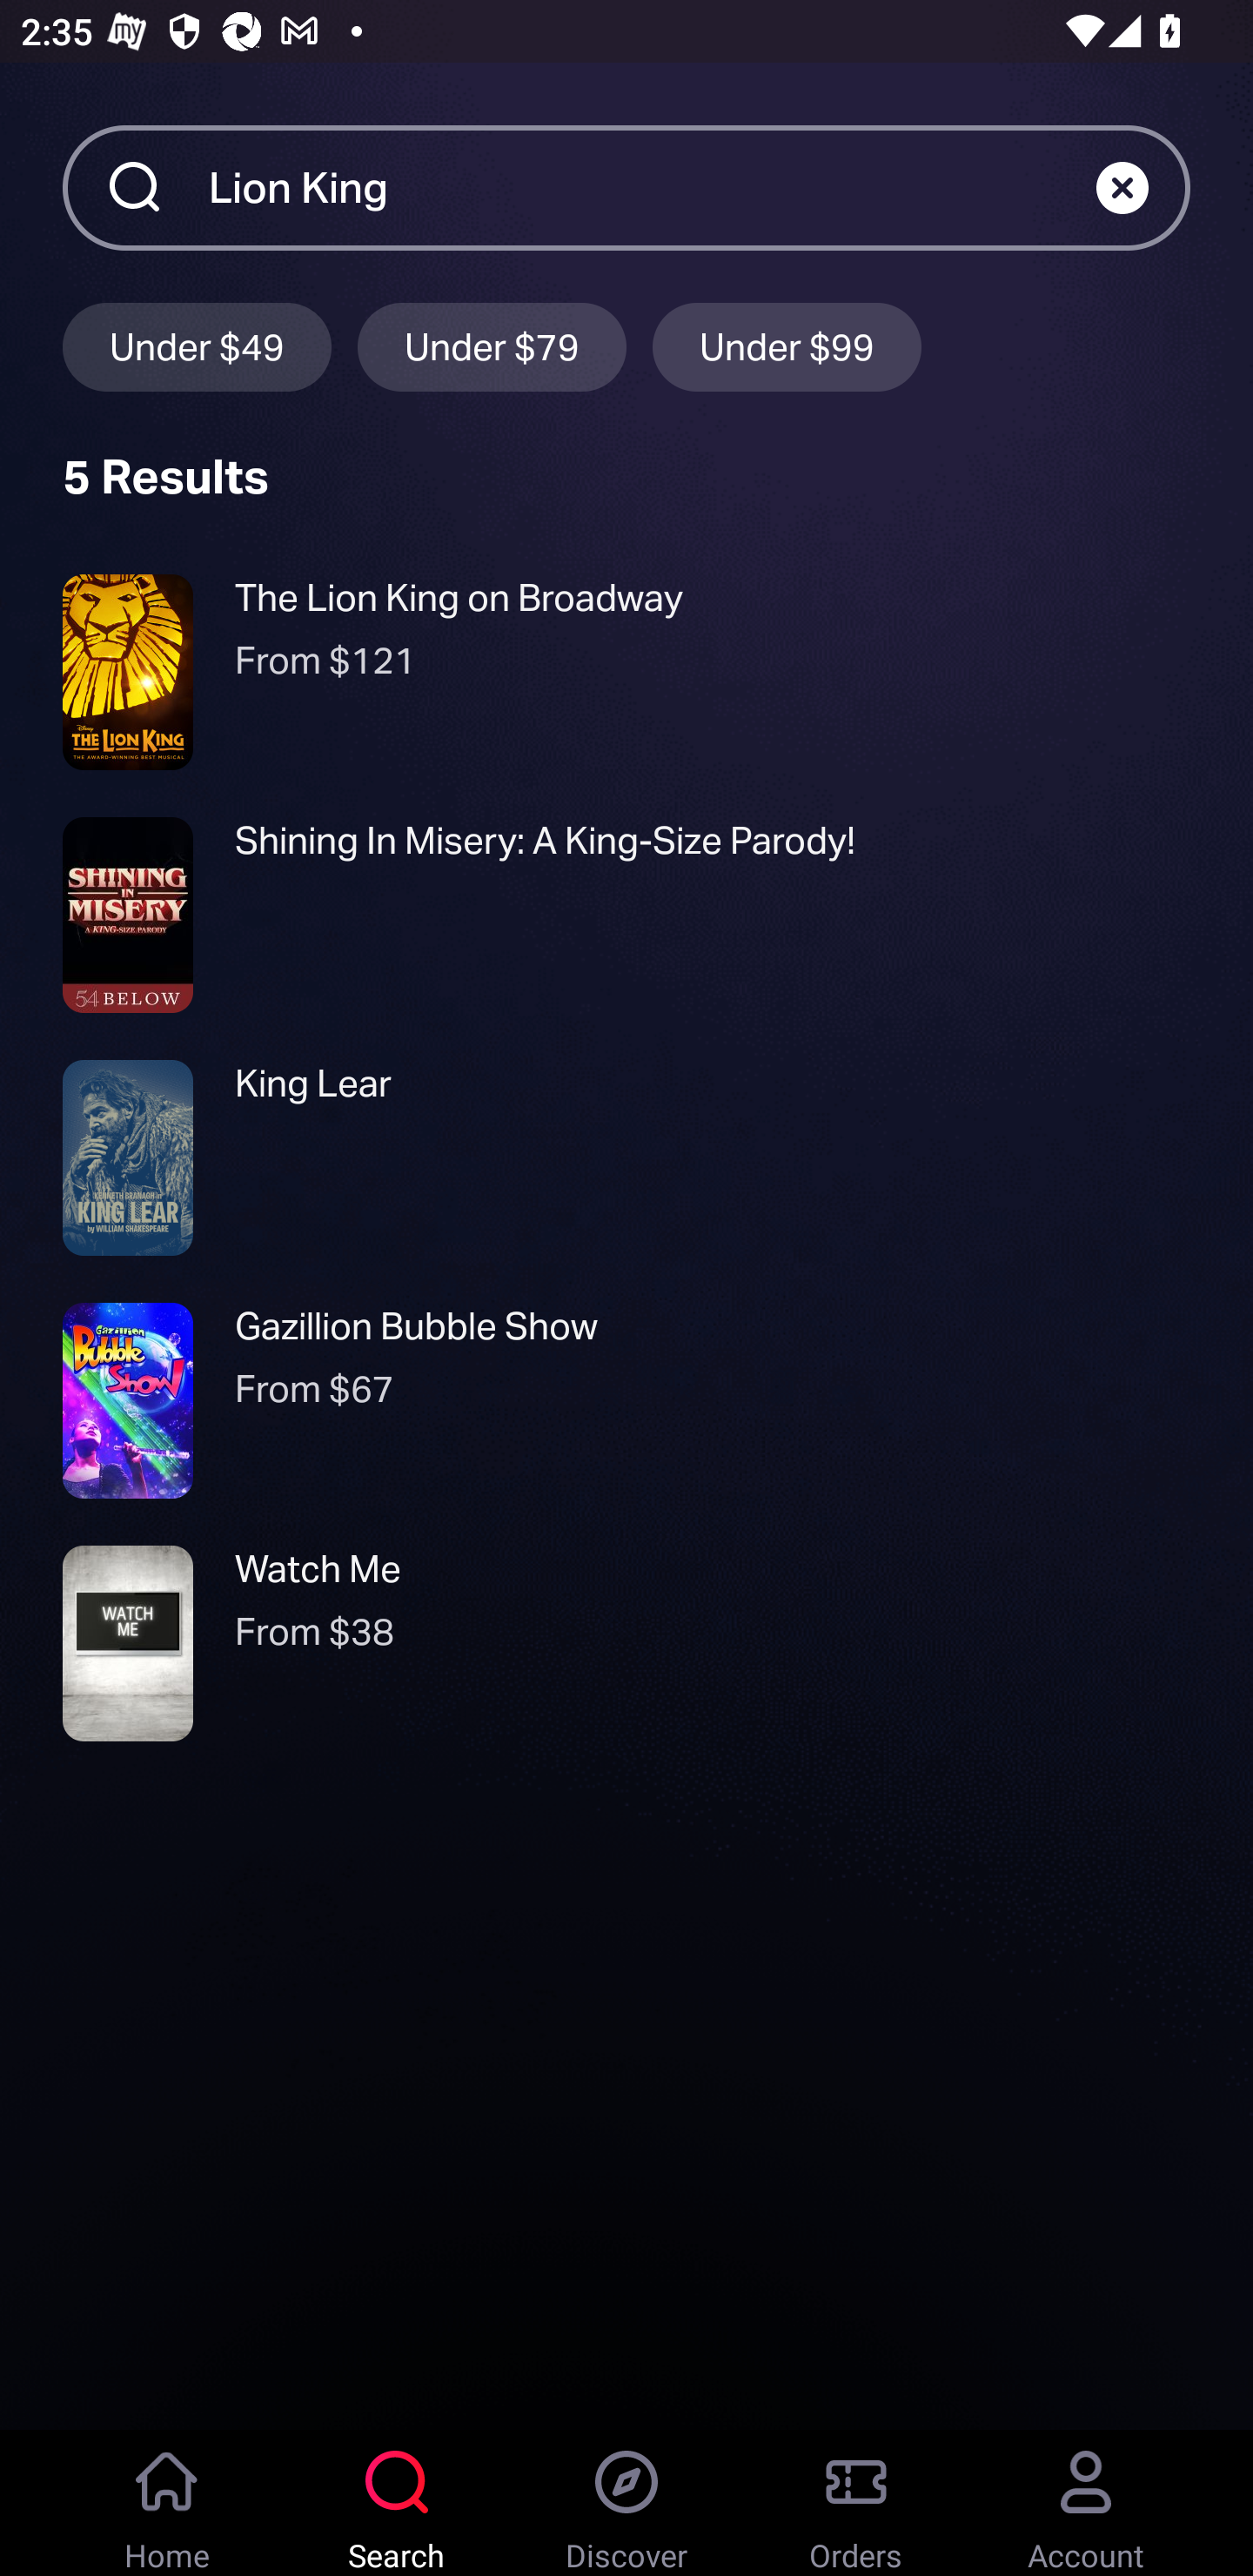 The image size is (1253, 2576). I want to click on Under $49, so click(197, 347).